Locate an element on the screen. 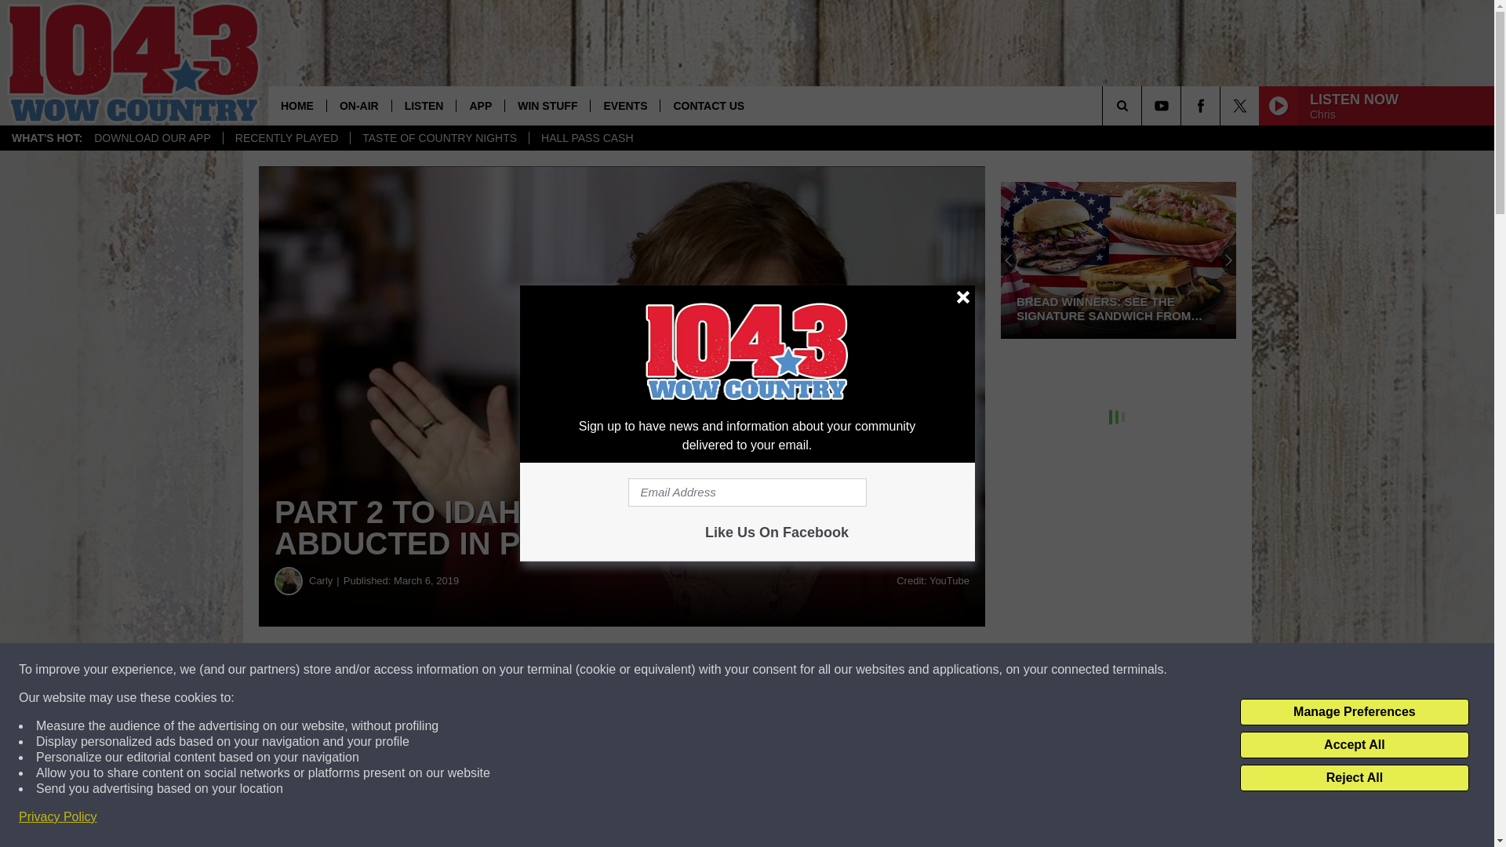 The image size is (1506, 847). Reject All is located at coordinates (1354, 778).